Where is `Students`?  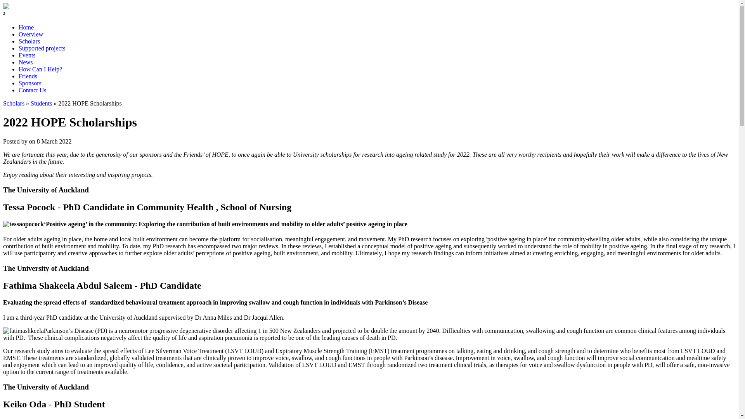 Students is located at coordinates (41, 103).